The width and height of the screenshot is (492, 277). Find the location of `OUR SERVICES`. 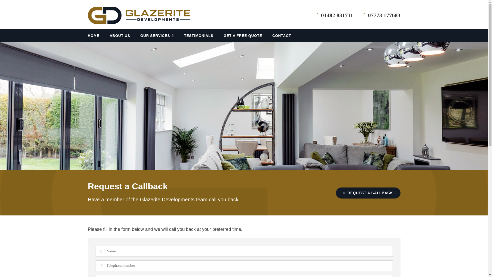

OUR SERVICES is located at coordinates (157, 36).